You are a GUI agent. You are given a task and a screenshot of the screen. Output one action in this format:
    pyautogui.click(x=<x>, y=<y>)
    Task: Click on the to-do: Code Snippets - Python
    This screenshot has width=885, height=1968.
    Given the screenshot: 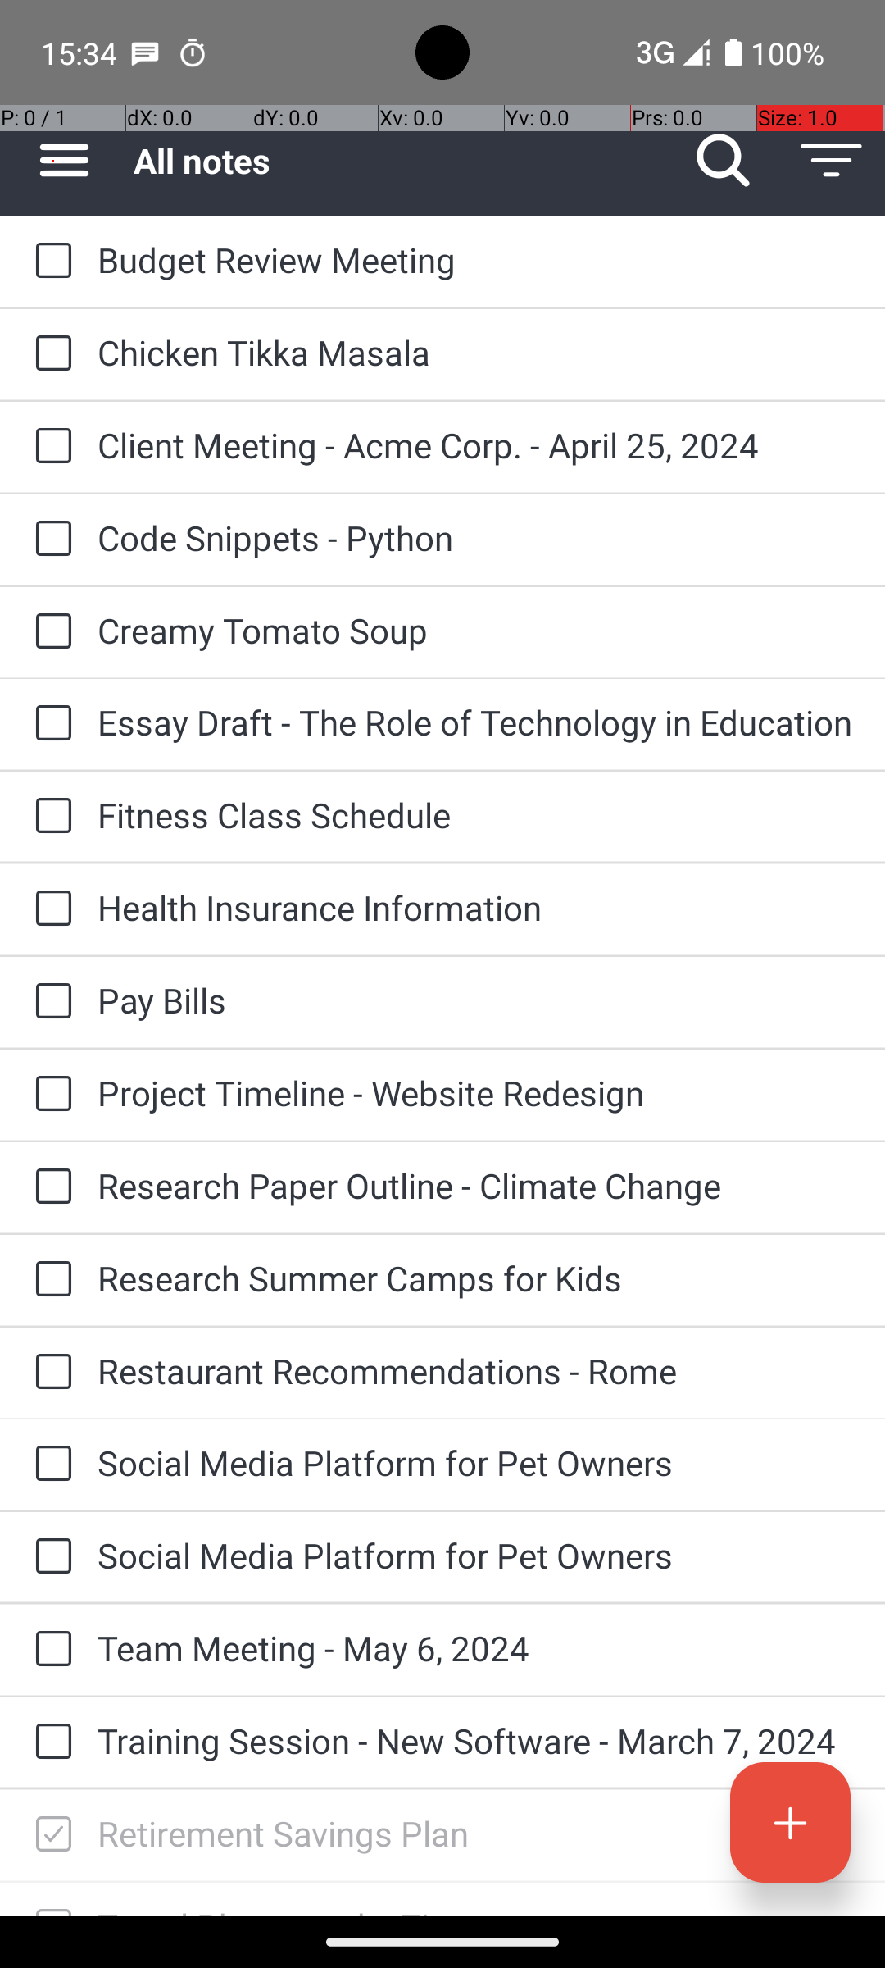 What is the action you would take?
    pyautogui.click(x=49, y=540)
    